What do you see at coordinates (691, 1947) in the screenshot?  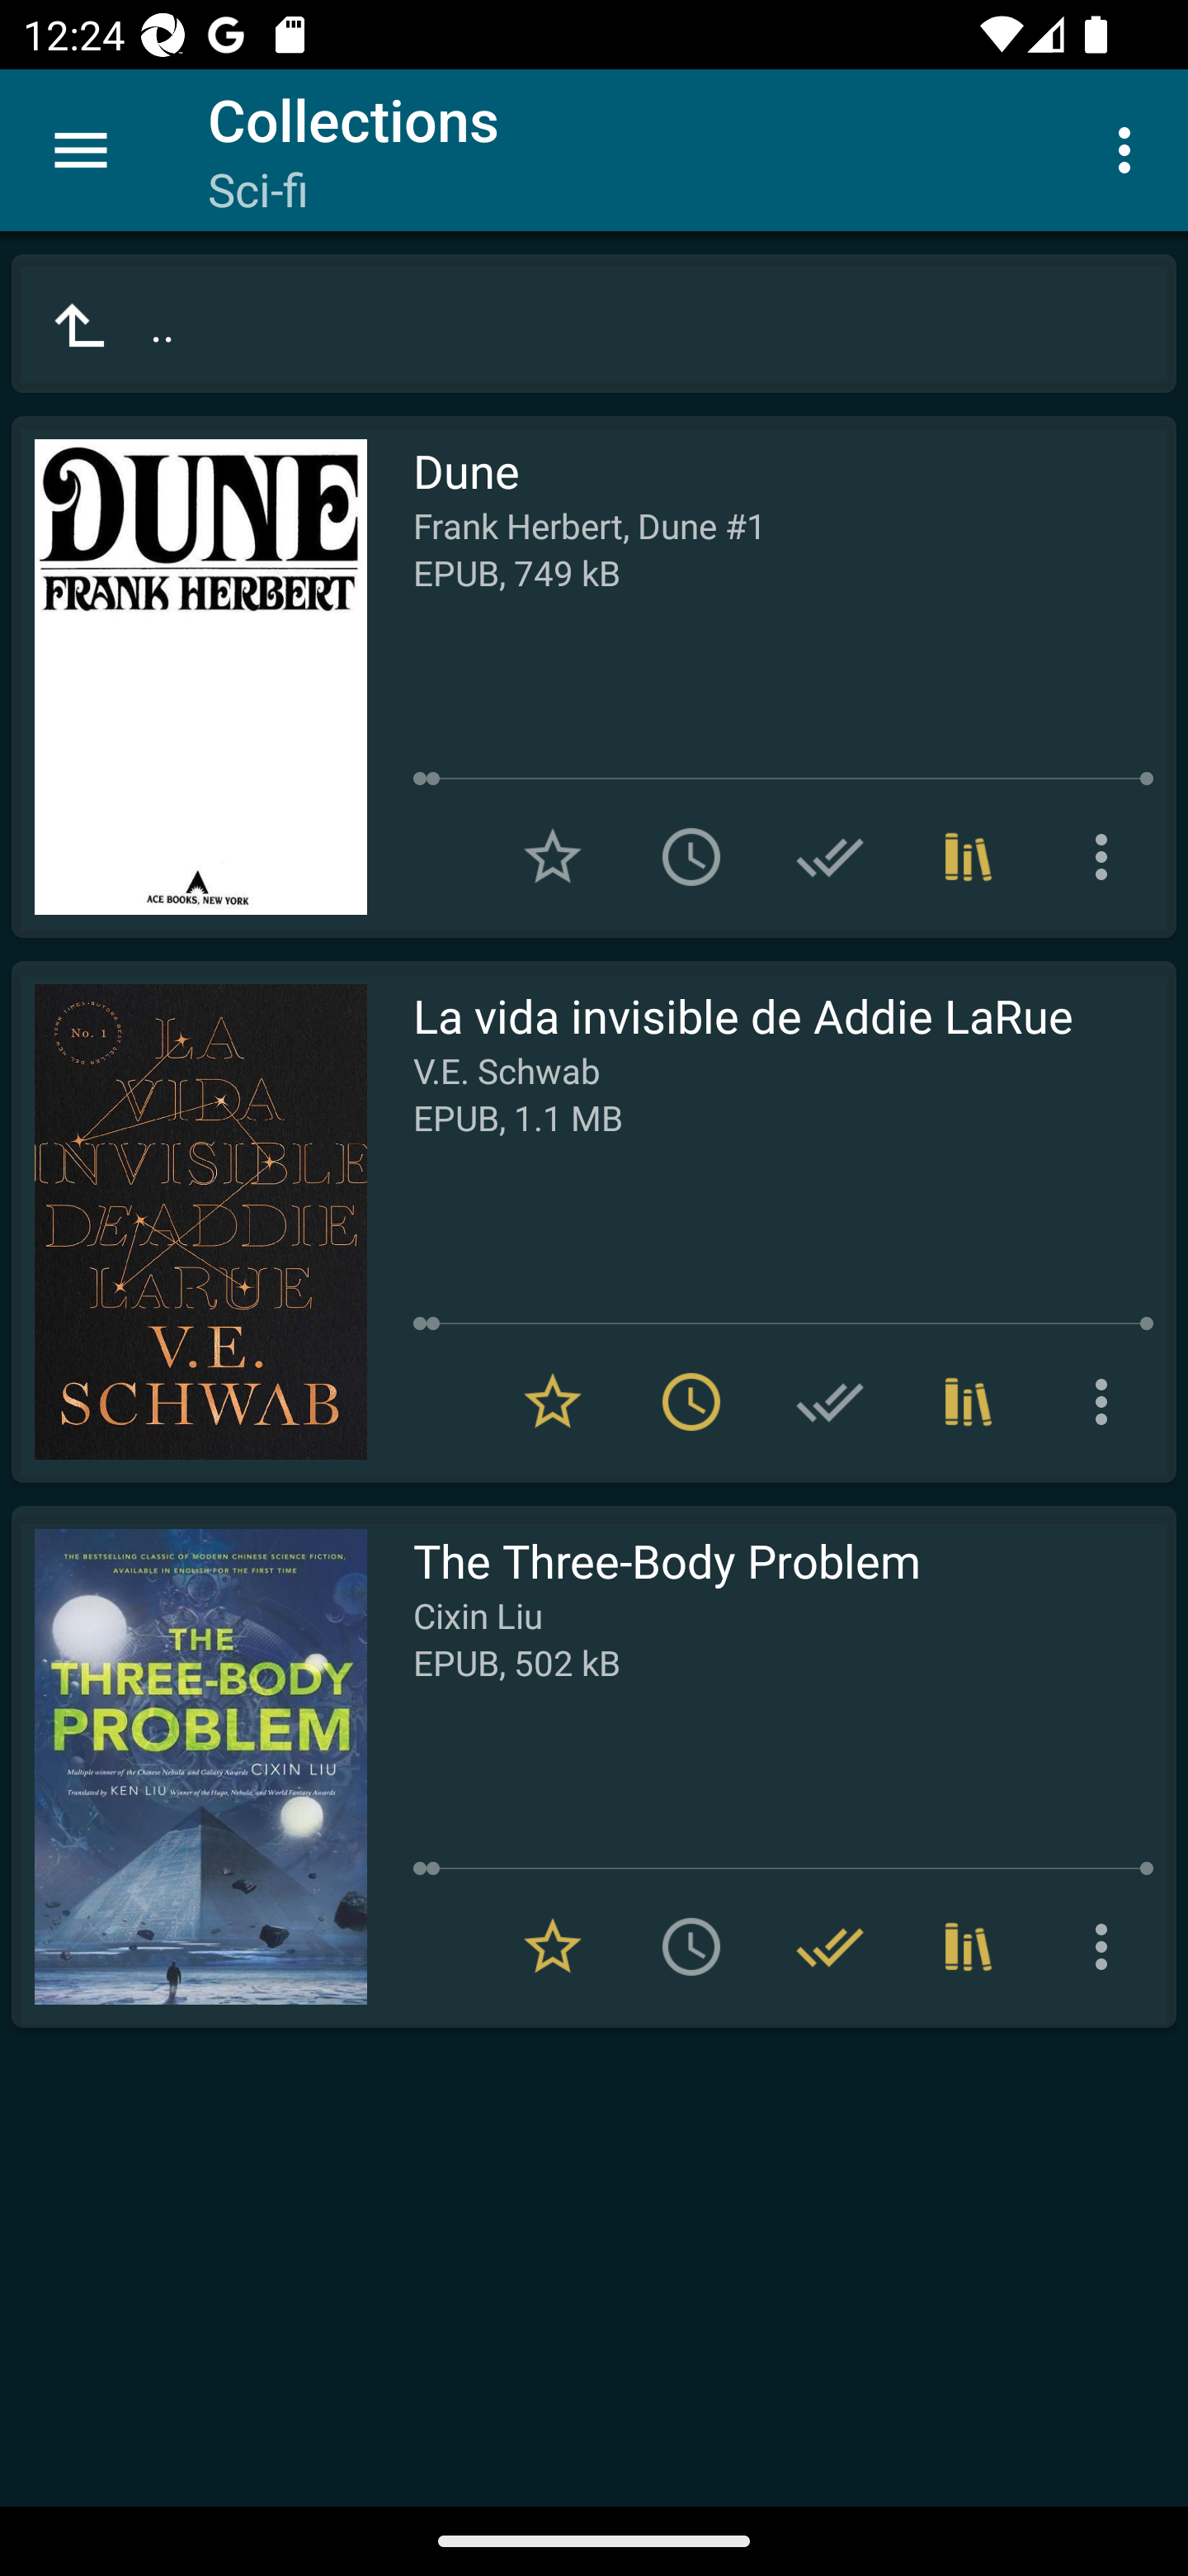 I see `Add to To read` at bounding box center [691, 1947].